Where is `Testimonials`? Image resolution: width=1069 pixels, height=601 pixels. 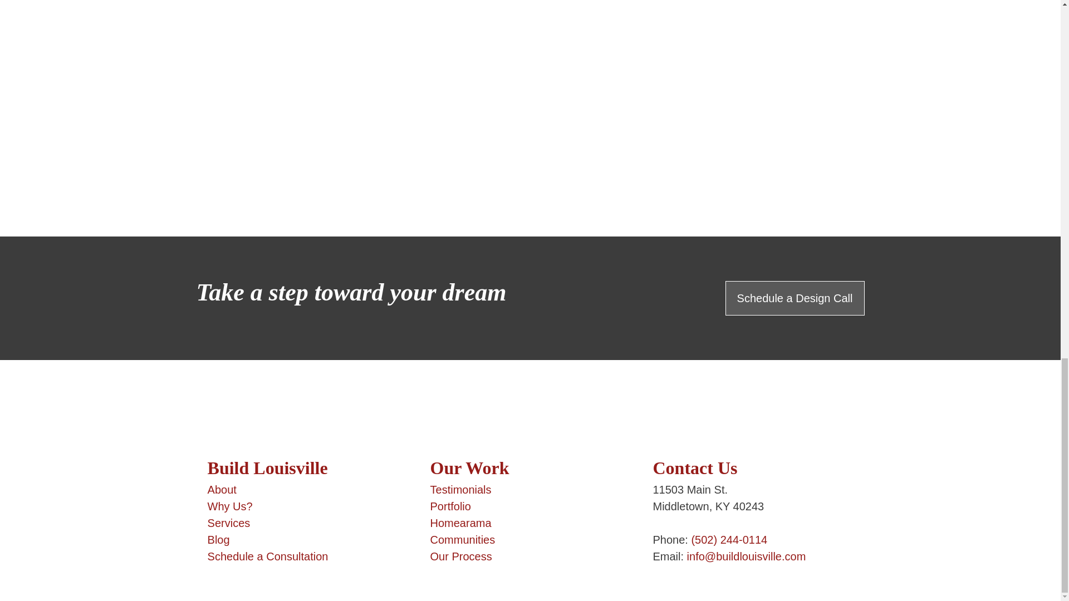
Testimonials is located at coordinates (461, 490).